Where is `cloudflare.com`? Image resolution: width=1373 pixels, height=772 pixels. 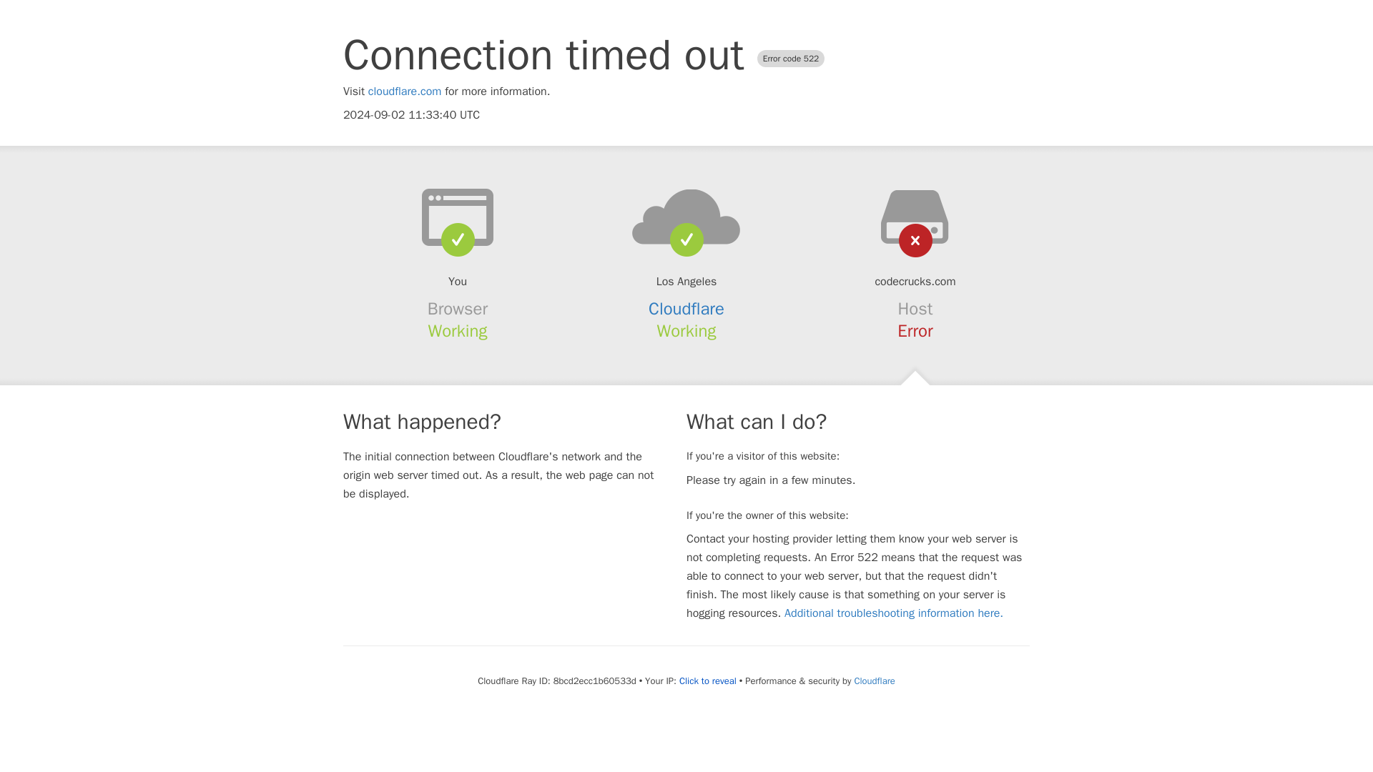
cloudflare.com is located at coordinates (405, 91).